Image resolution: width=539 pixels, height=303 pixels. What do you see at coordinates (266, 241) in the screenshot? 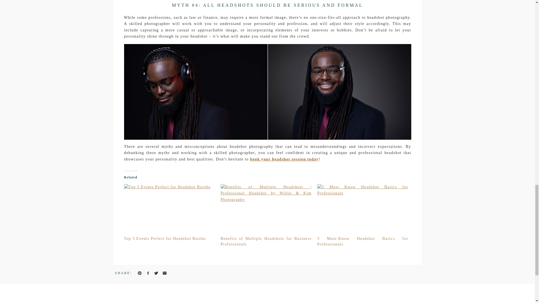
I see `Benefits of Multiple Headshots for Business Professionals` at bounding box center [266, 241].